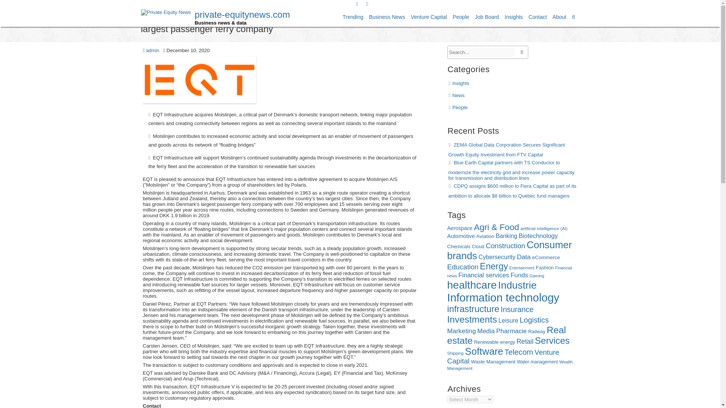 The image size is (726, 408). Describe the element at coordinates (374, 20) in the screenshot. I see `Home` at that location.